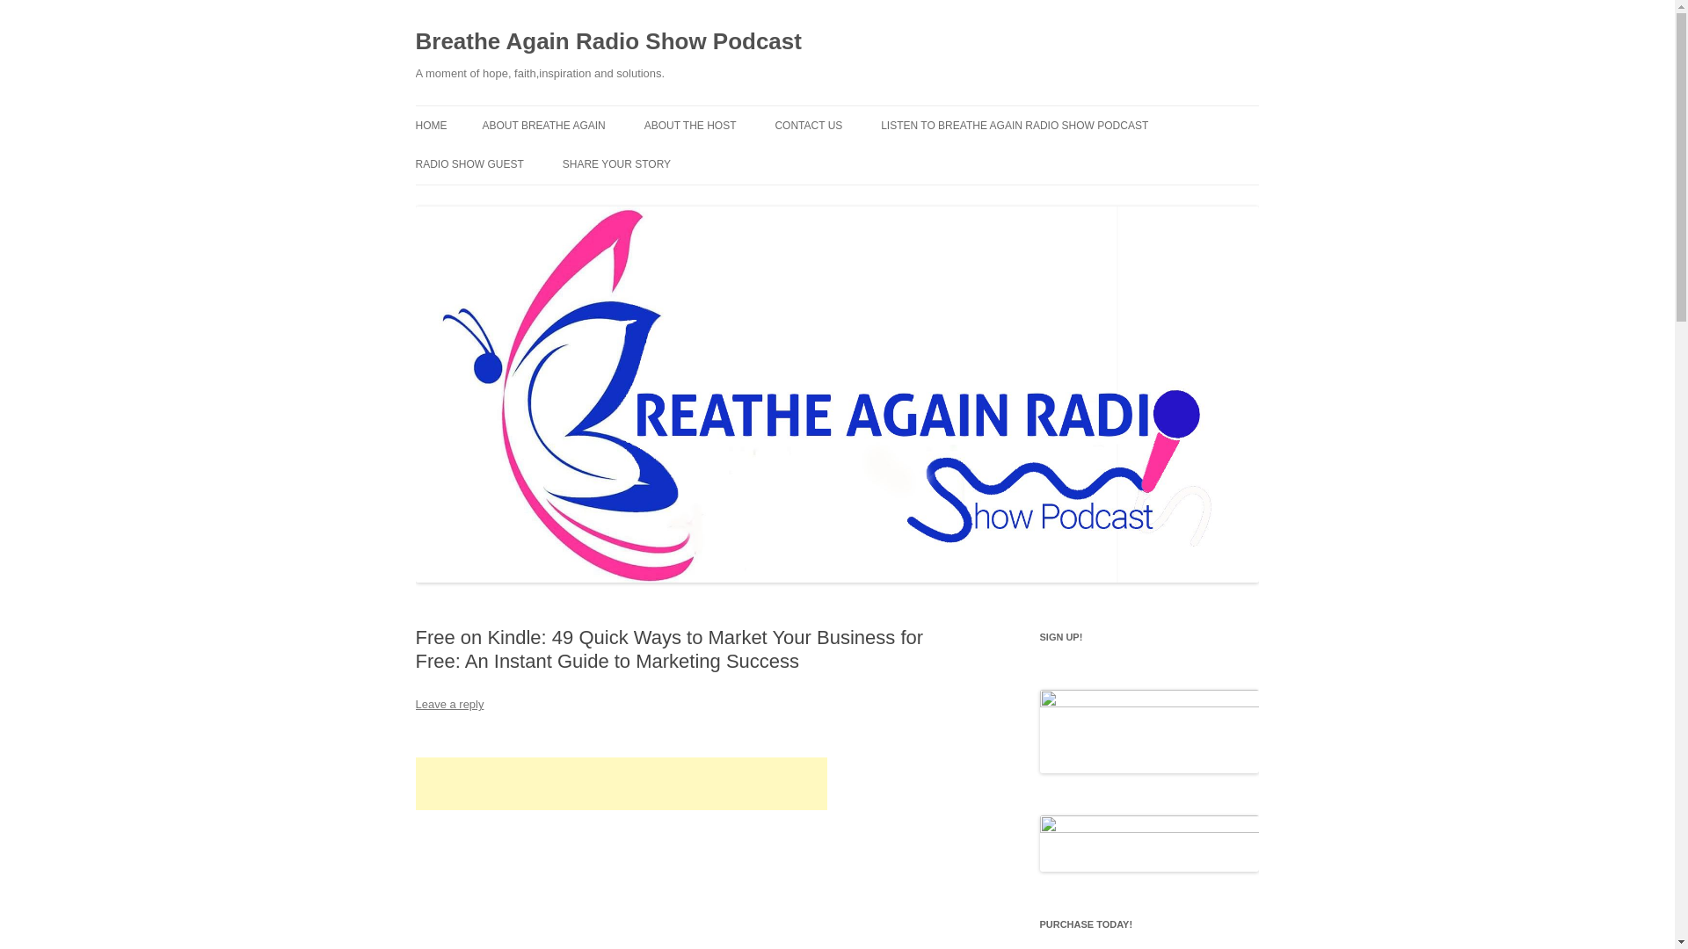 This screenshot has height=949, width=1688. What do you see at coordinates (615, 164) in the screenshot?
I see `SHARE YOUR STORY` at bounding box center [615, 164].